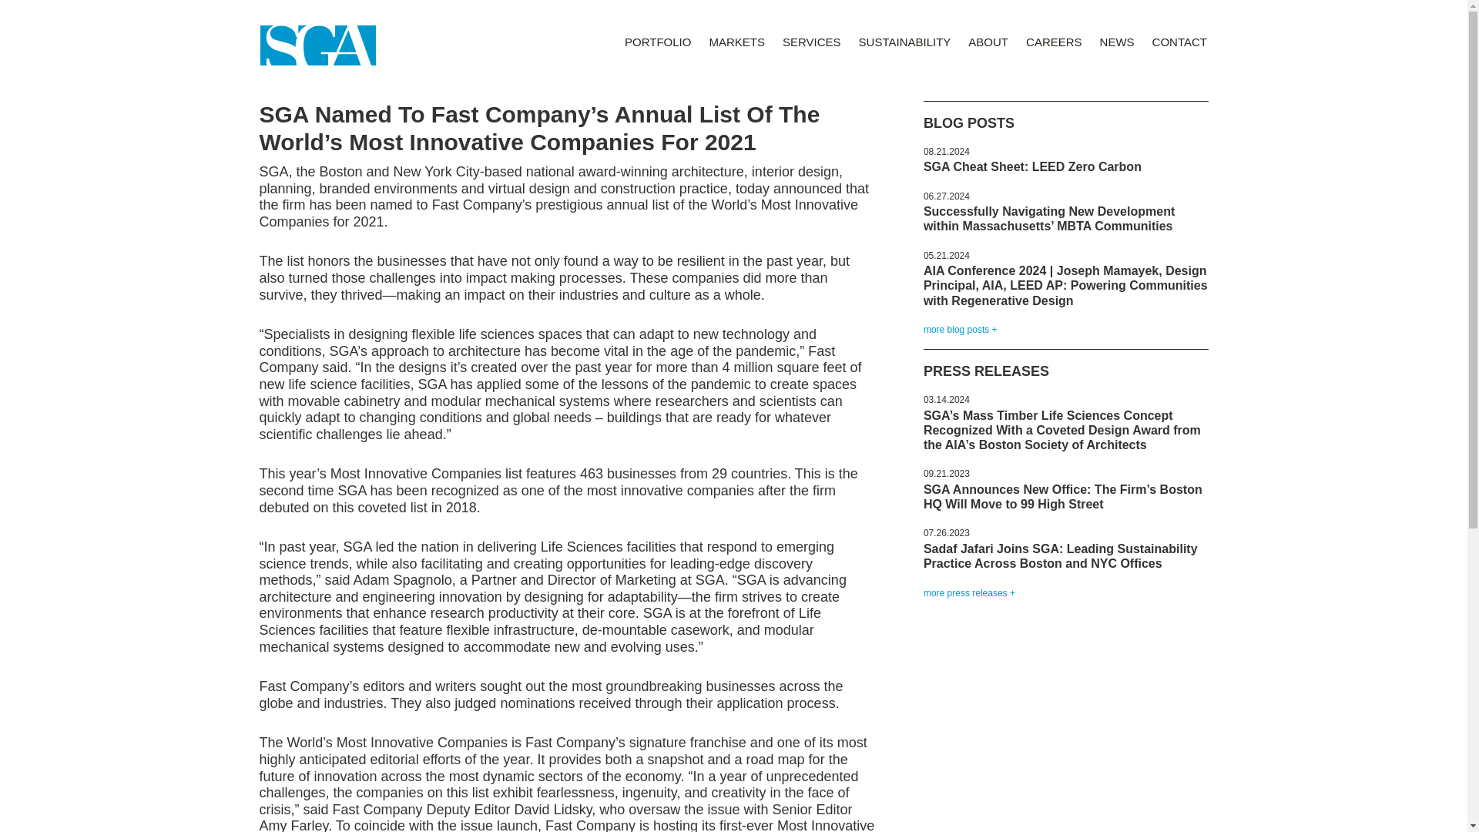 This screenshot has height=832, width=1479. Describe the element at coordinates (658, 42) in the screenshot. I see `PORTFOLIO` at that location.